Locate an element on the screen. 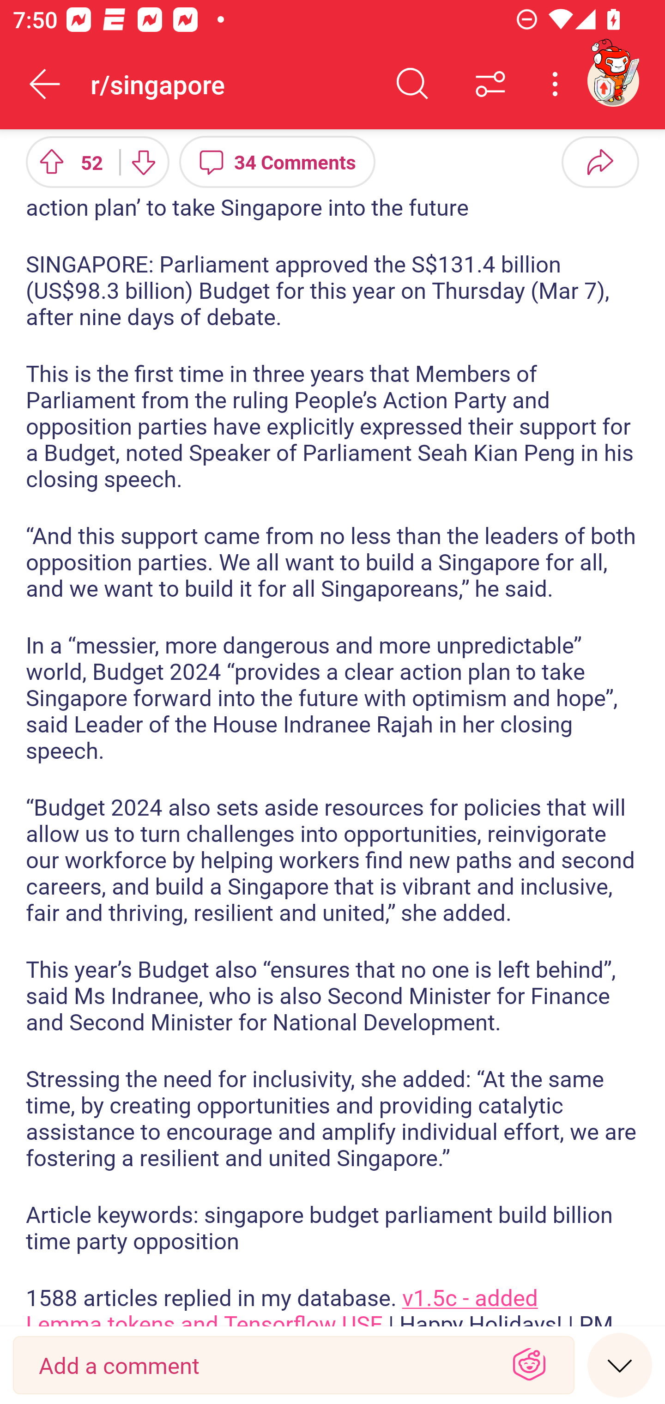 The height and width of the screenshot is (1404, 665). Share is located at coordinates (600, 161).